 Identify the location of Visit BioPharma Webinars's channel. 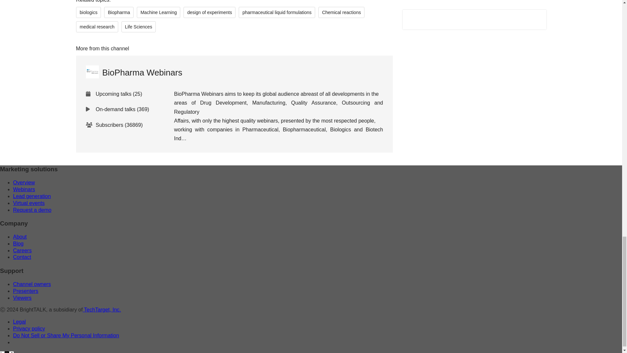
(133, 73).